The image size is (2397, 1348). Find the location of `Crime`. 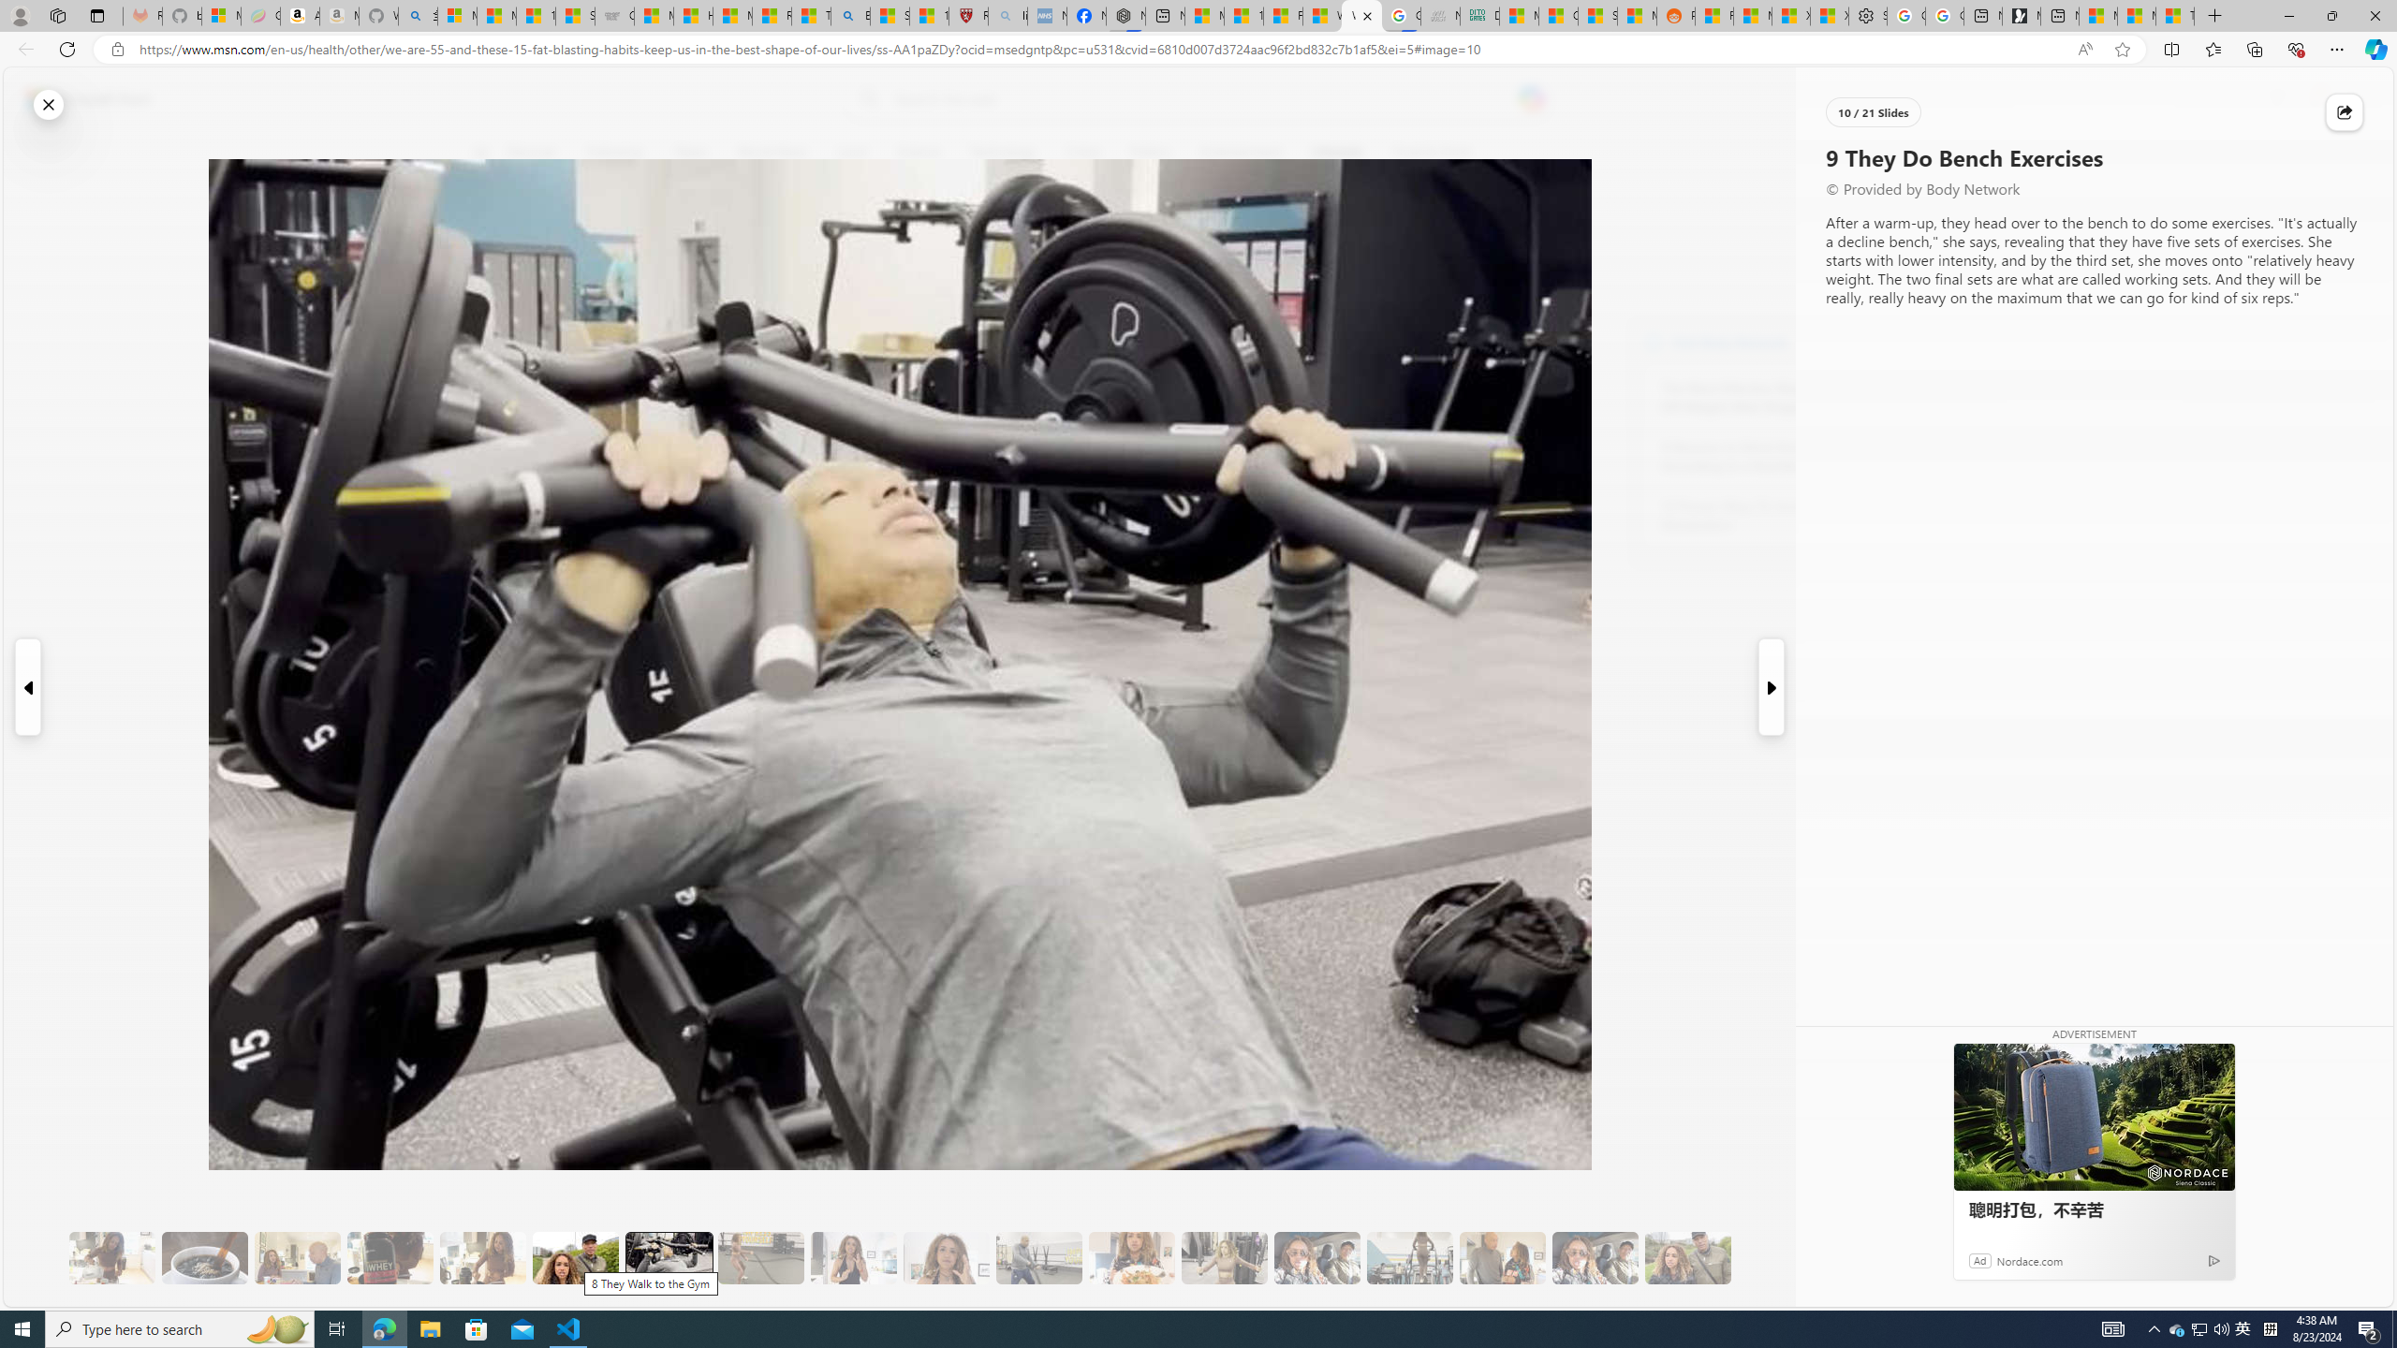

Crime is located at coordinates (1082, 153).